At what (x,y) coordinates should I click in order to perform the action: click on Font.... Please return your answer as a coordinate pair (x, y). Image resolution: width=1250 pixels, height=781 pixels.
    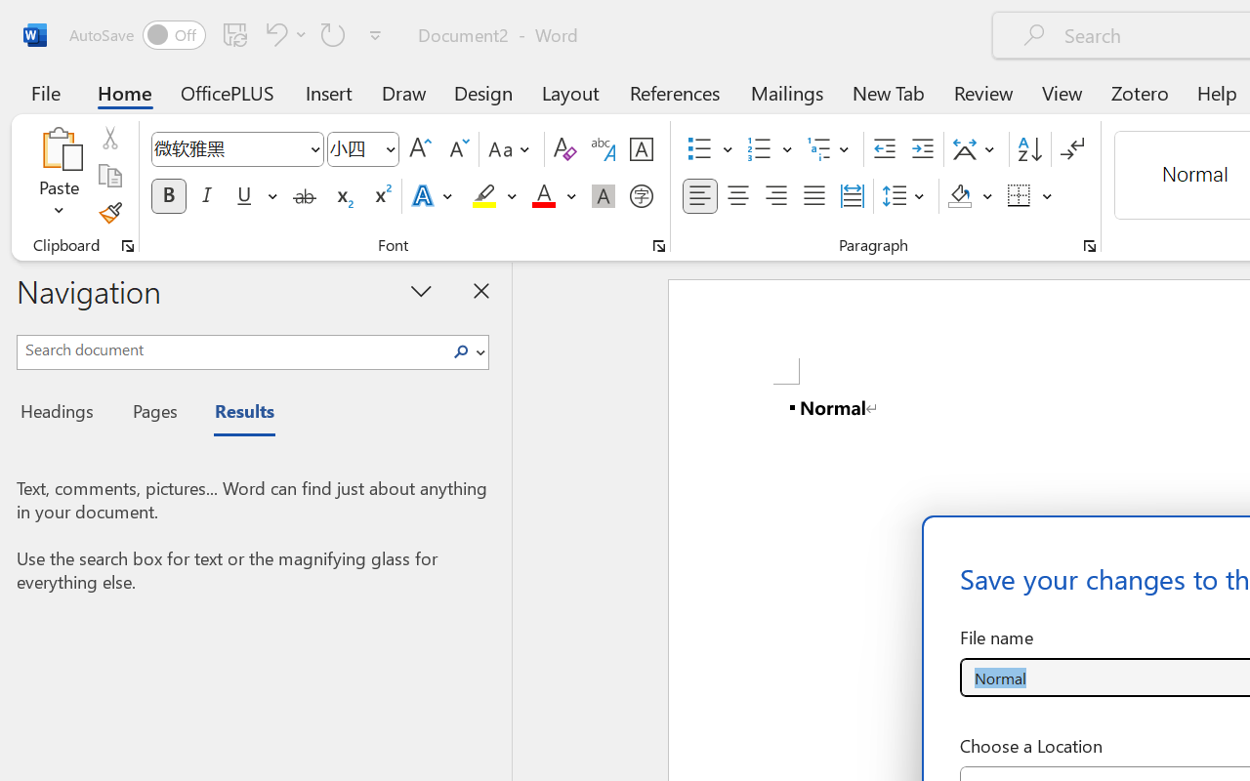
    Looking at the image, I should click on (659, 246).